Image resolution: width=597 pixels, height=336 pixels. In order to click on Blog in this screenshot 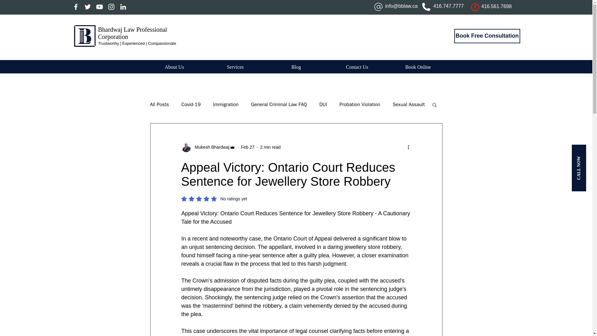, I will do `click(296, 67)`.